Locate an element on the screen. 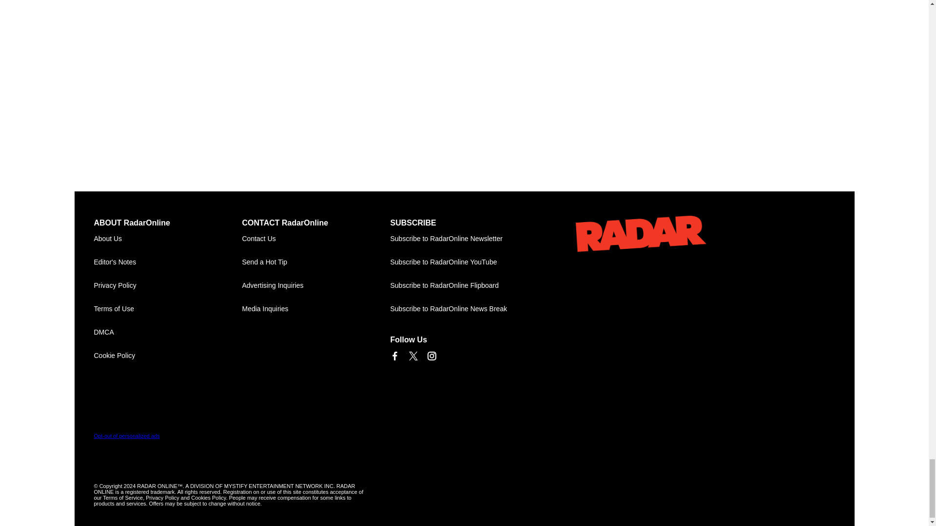 Image resolution: width=936 pixels, height=526 pixels. Subscribe is located at coordinates (464, 239).